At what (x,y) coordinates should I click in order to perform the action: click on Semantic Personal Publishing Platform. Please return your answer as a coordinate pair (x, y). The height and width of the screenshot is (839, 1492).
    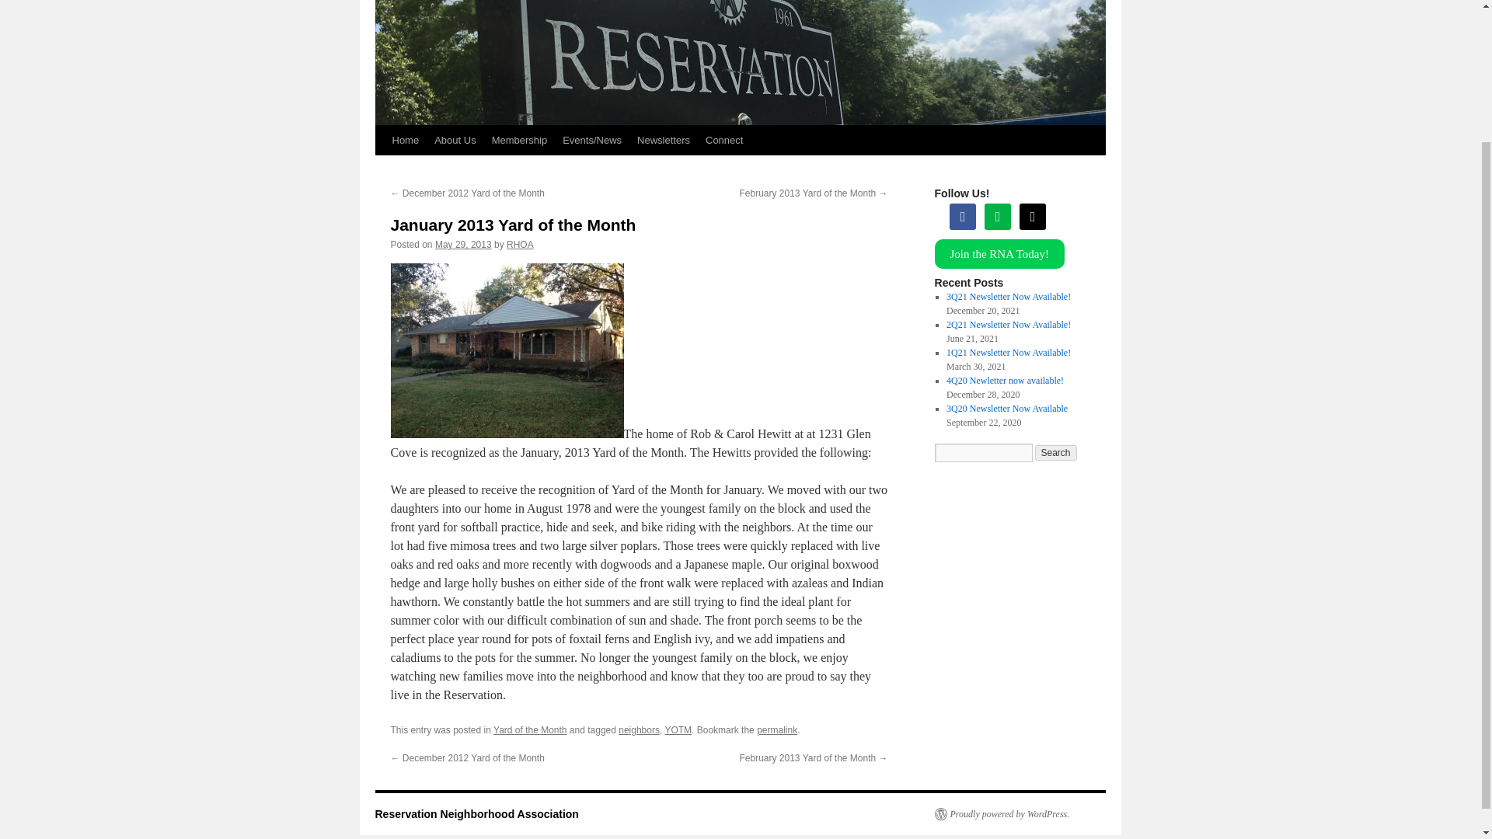
    Looking at the image, I should click on (1001, 814).